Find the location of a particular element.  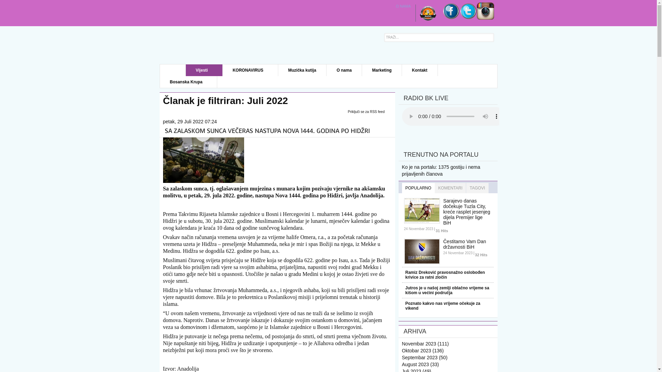

Naslovna is located at coordinates (173, 70).